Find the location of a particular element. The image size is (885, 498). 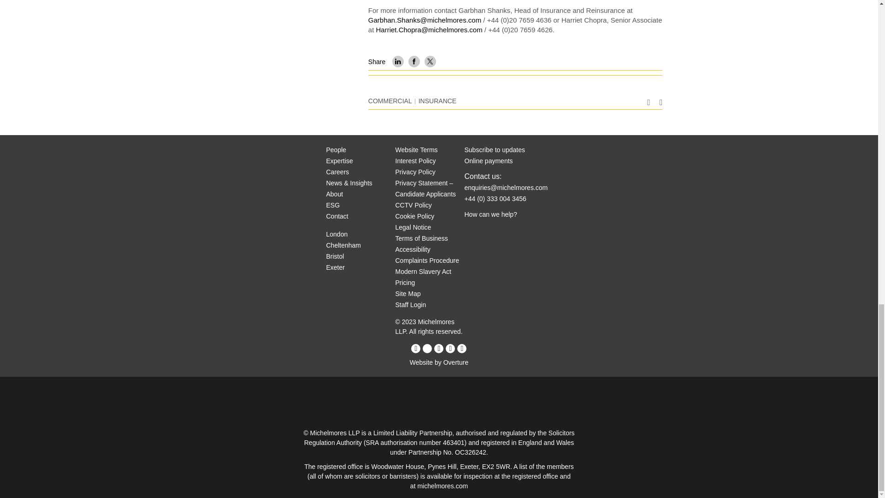

Exeter is located at coordinates (336, 267).